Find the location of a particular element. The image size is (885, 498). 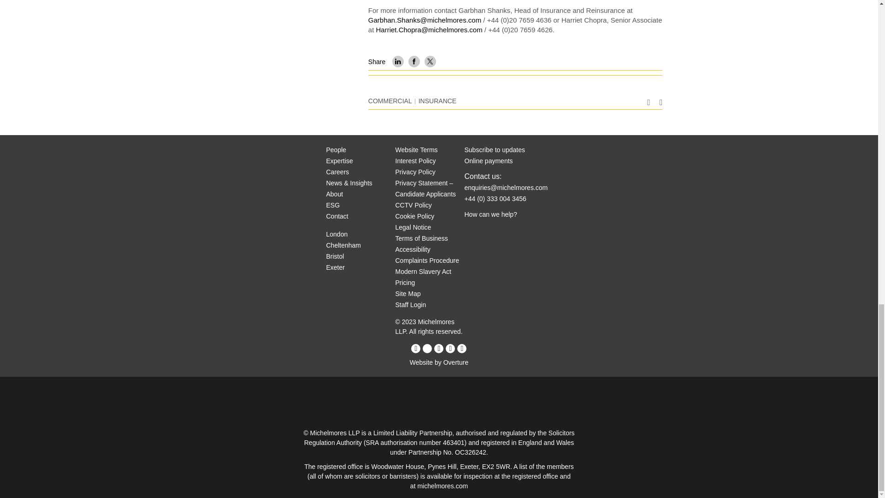

Exeter is located at coordinates (336, 267).